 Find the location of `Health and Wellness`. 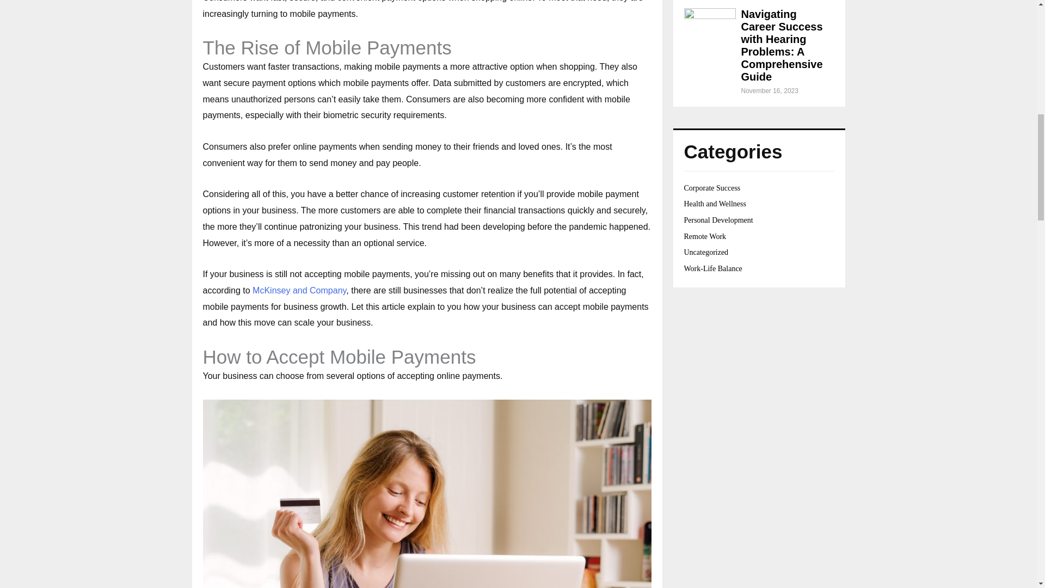

Health and Wellness is located at coordinates (714, 204).